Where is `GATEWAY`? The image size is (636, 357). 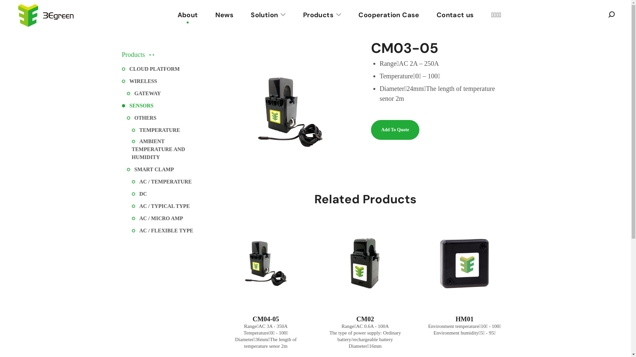 GATEWAY is located at coordinates (144, 94).